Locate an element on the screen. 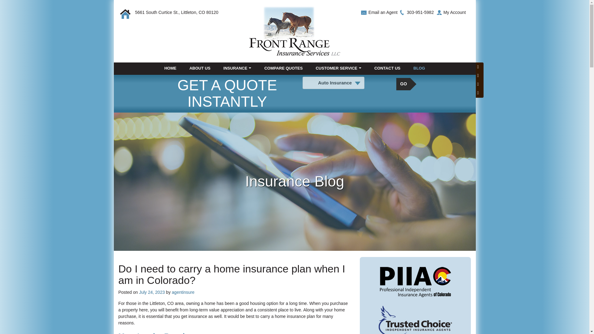 The height and width of the screenshot is (334, 594). COMPARE QUOTES is located at coordinates (283, 68).